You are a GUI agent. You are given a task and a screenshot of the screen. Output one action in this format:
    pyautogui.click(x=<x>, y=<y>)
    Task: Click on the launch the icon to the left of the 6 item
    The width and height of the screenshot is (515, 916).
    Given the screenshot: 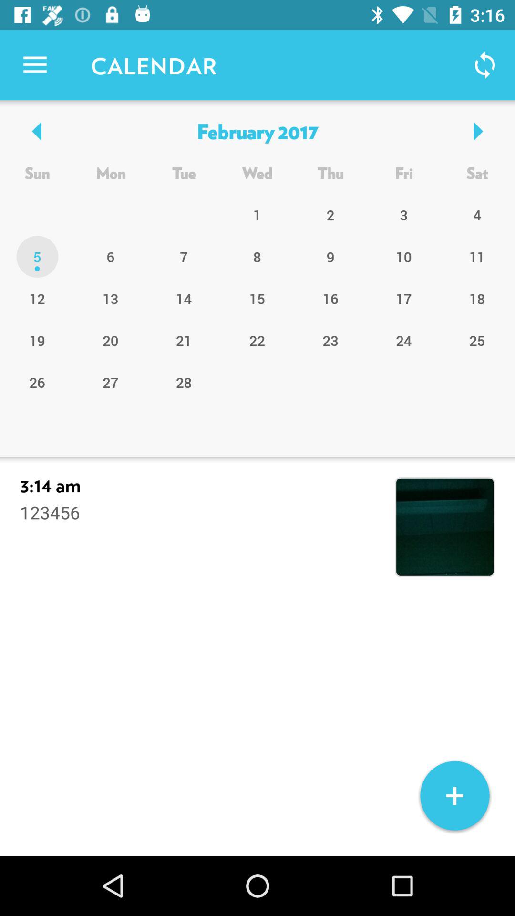 What is the action you would take?
    pyautogui.click(x=37, y=298)
    